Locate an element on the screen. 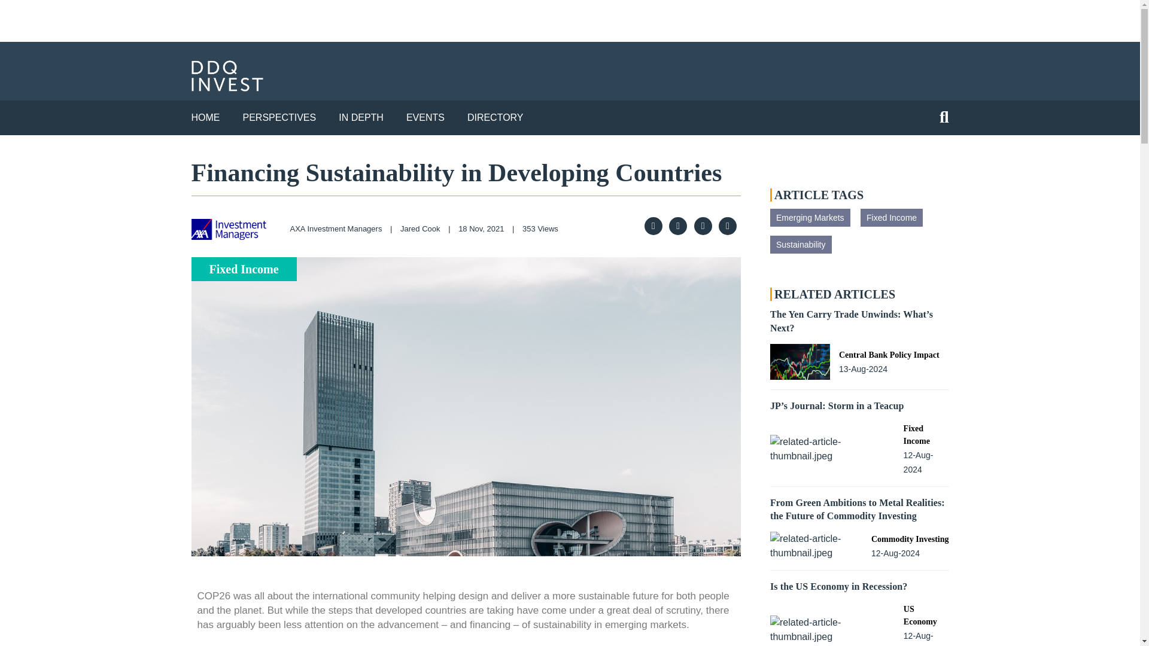 This screenshot has height=646, width=1149. PERSPECTIVES is located at coordinates (279, 117).